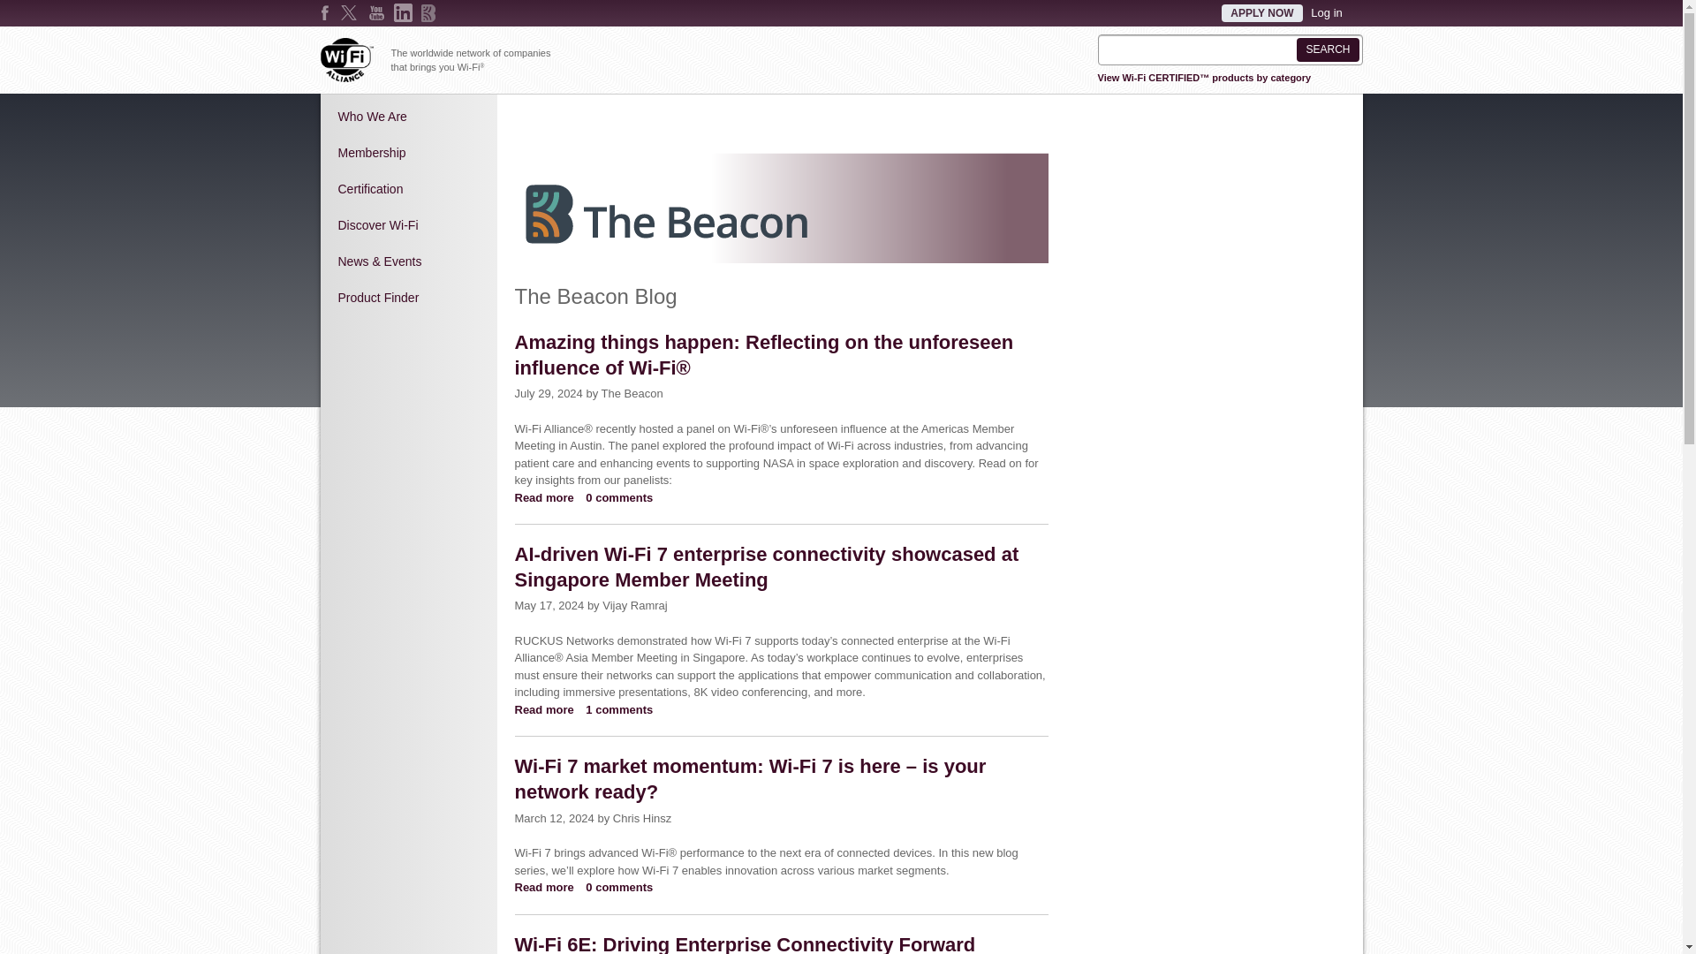 This screenshot has height=954, width=1696. I want to click on Share to Linkedin, so click(576, 120).